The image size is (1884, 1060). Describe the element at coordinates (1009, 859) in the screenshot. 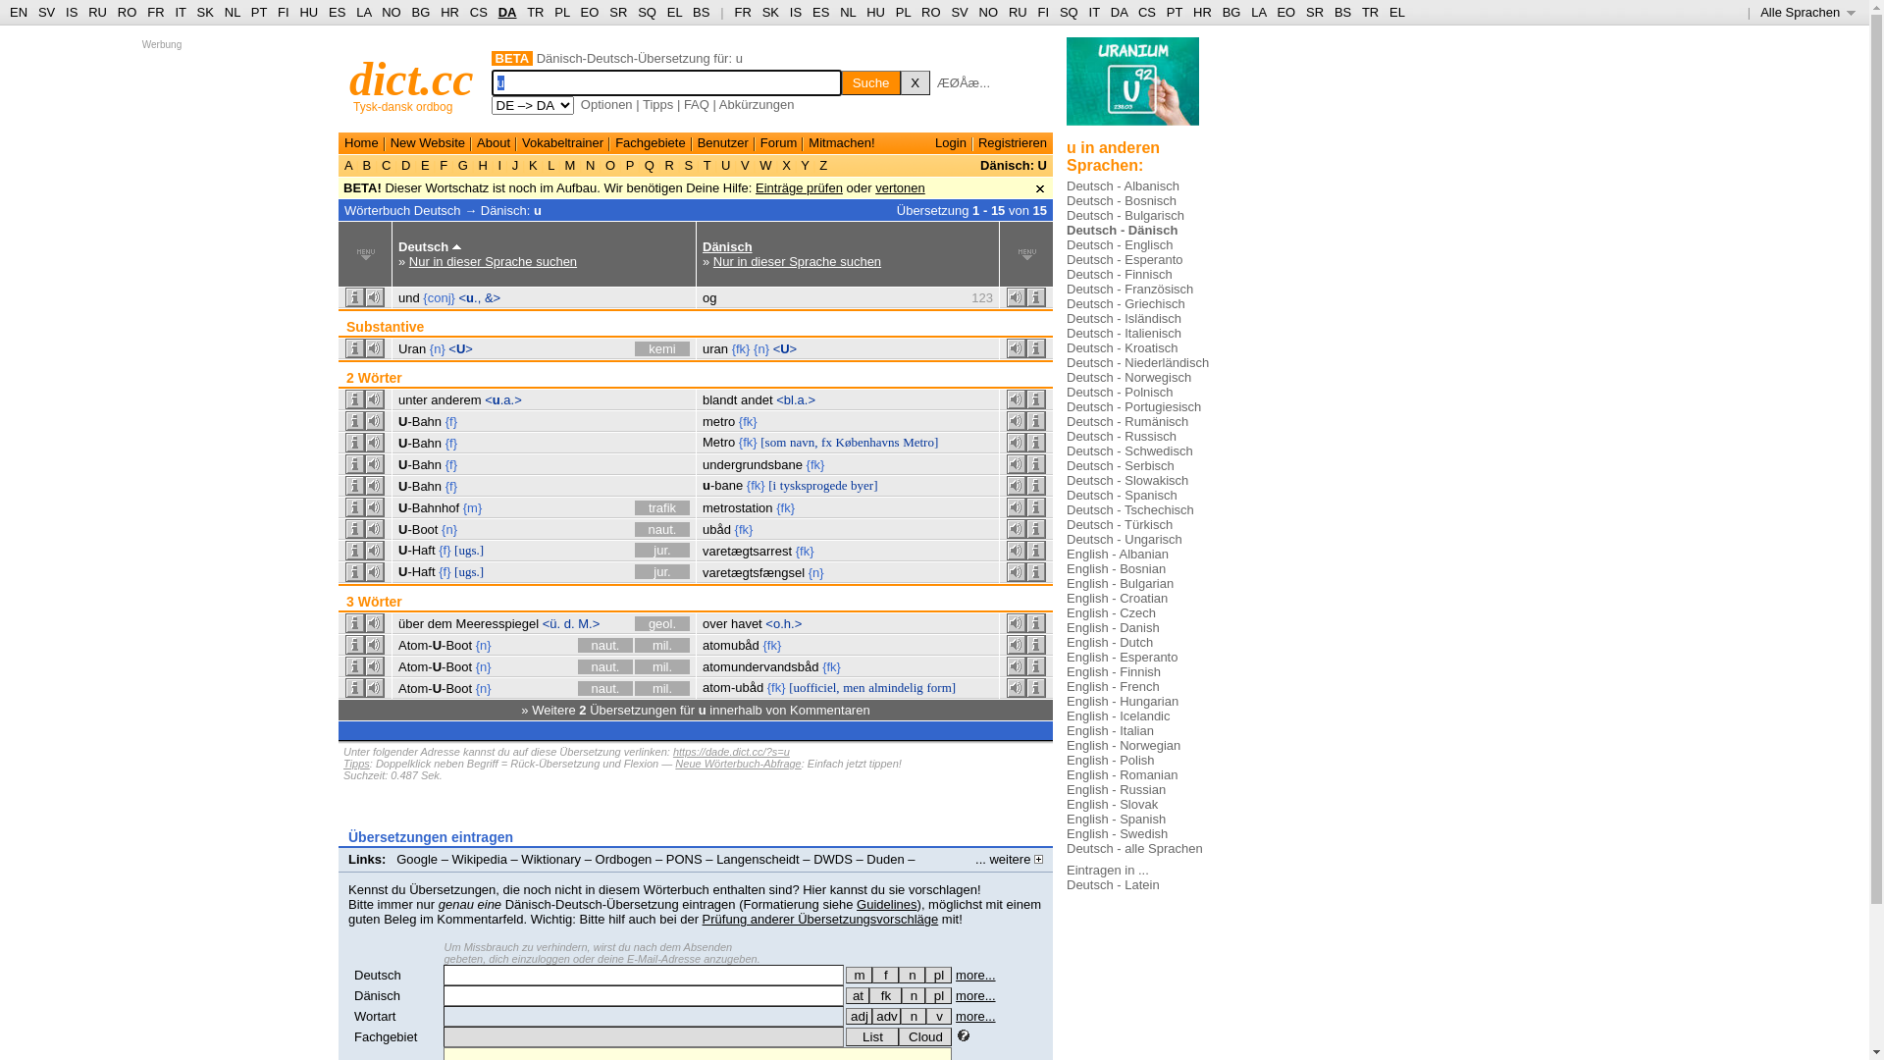

I see `... weitere` at that location.